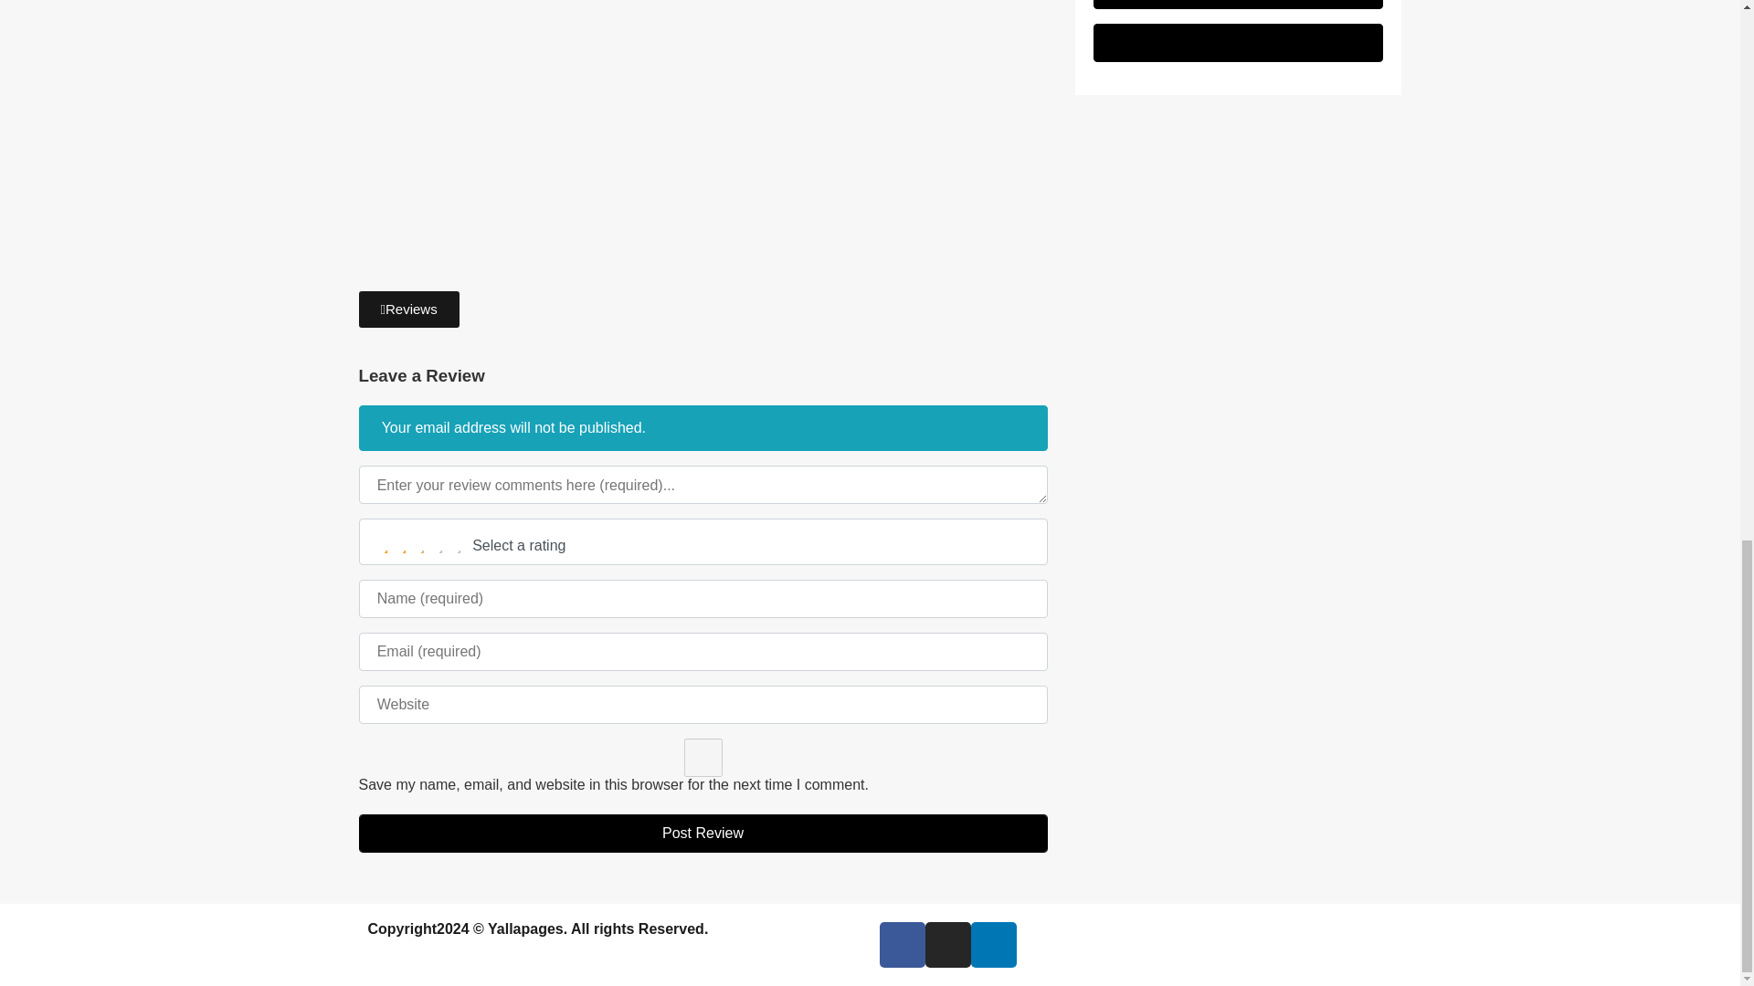  I want to click on Advanced Filters, so click(1238, 42).